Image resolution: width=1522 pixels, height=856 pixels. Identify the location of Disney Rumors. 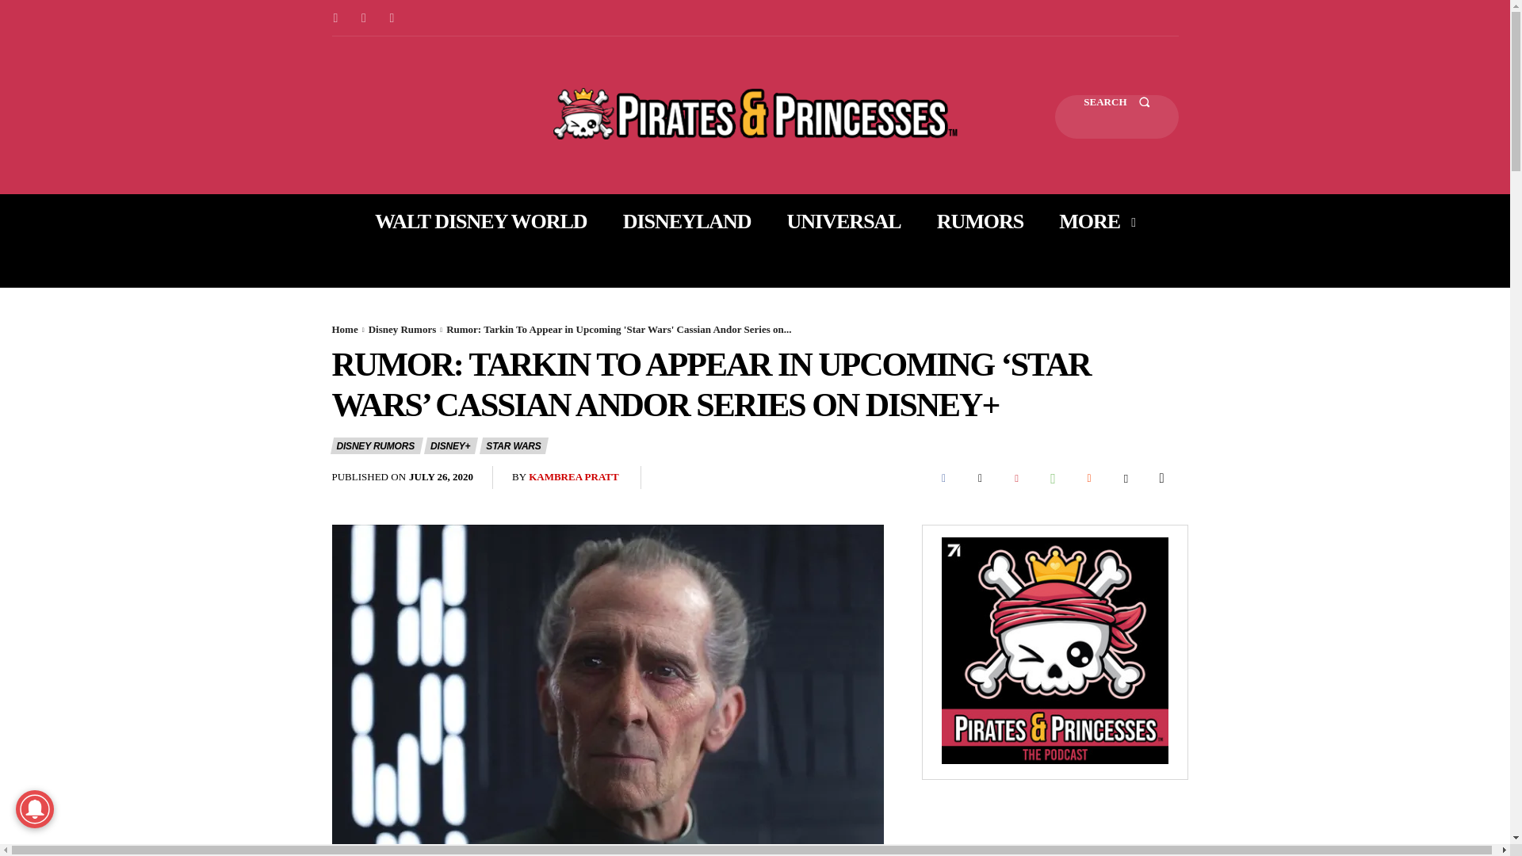
(403, 330).